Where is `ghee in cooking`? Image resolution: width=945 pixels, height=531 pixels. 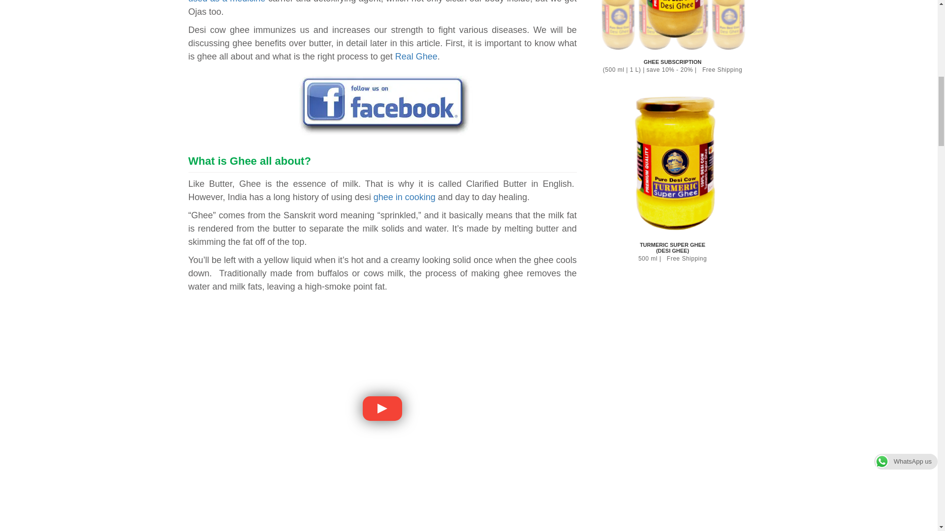 ghee in cooking is located at coordinates (405, 197).